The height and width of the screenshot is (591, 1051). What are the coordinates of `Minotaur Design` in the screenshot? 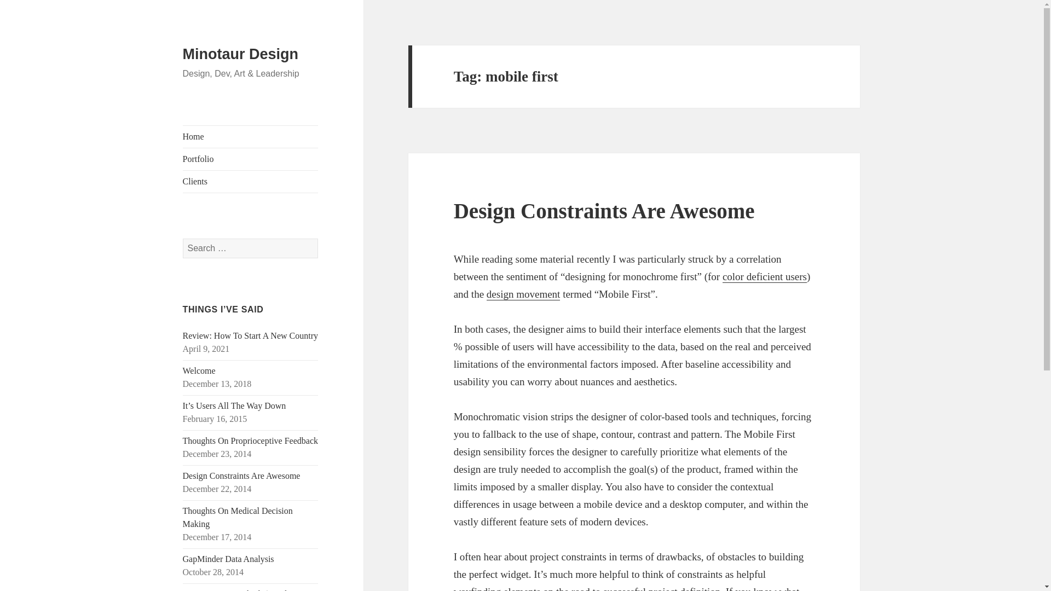 It's located at (241, 54).